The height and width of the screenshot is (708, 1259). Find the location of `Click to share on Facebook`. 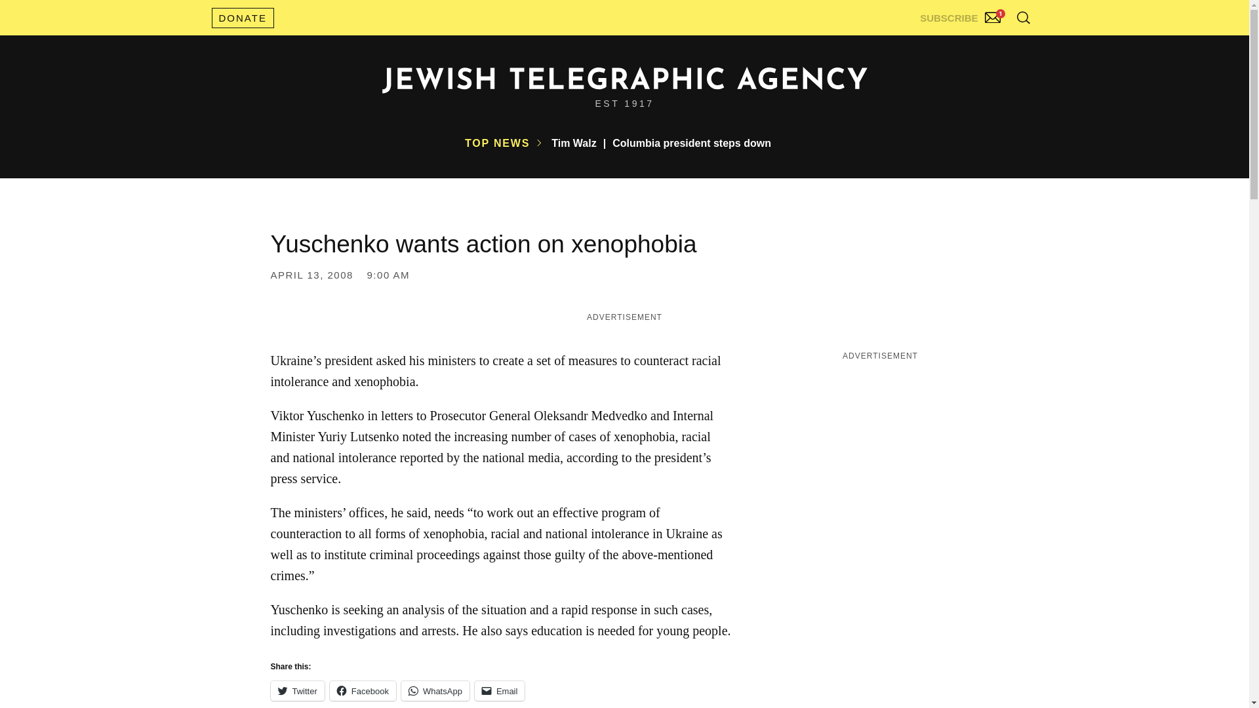

Click to share on Facebook is located at coordinates (363, 691).